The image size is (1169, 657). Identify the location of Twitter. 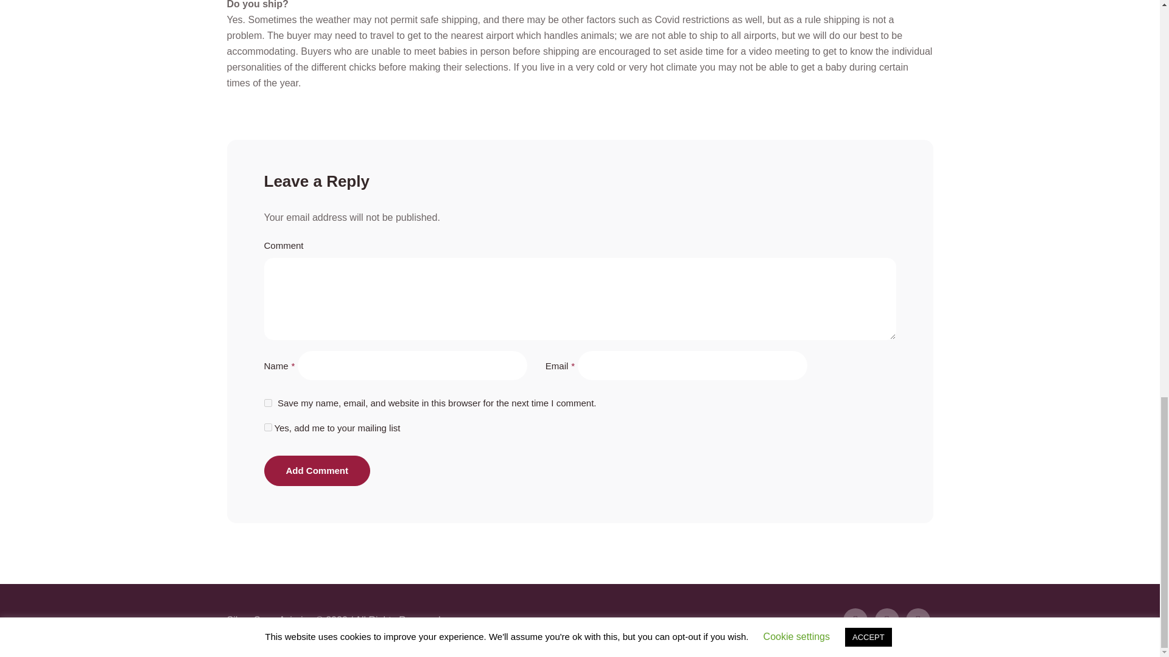
(855, 620).